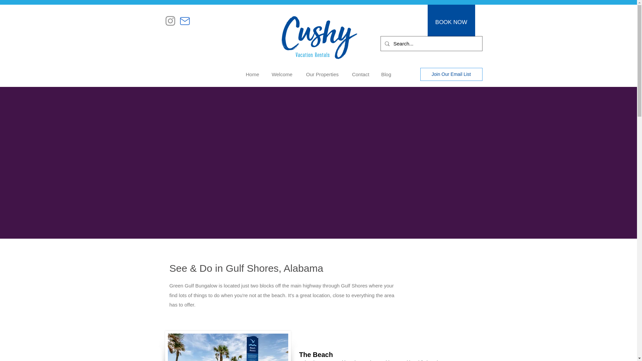 The width and height of the screenshot is (642, 361). I want to click on Blog, so click(386, 74).